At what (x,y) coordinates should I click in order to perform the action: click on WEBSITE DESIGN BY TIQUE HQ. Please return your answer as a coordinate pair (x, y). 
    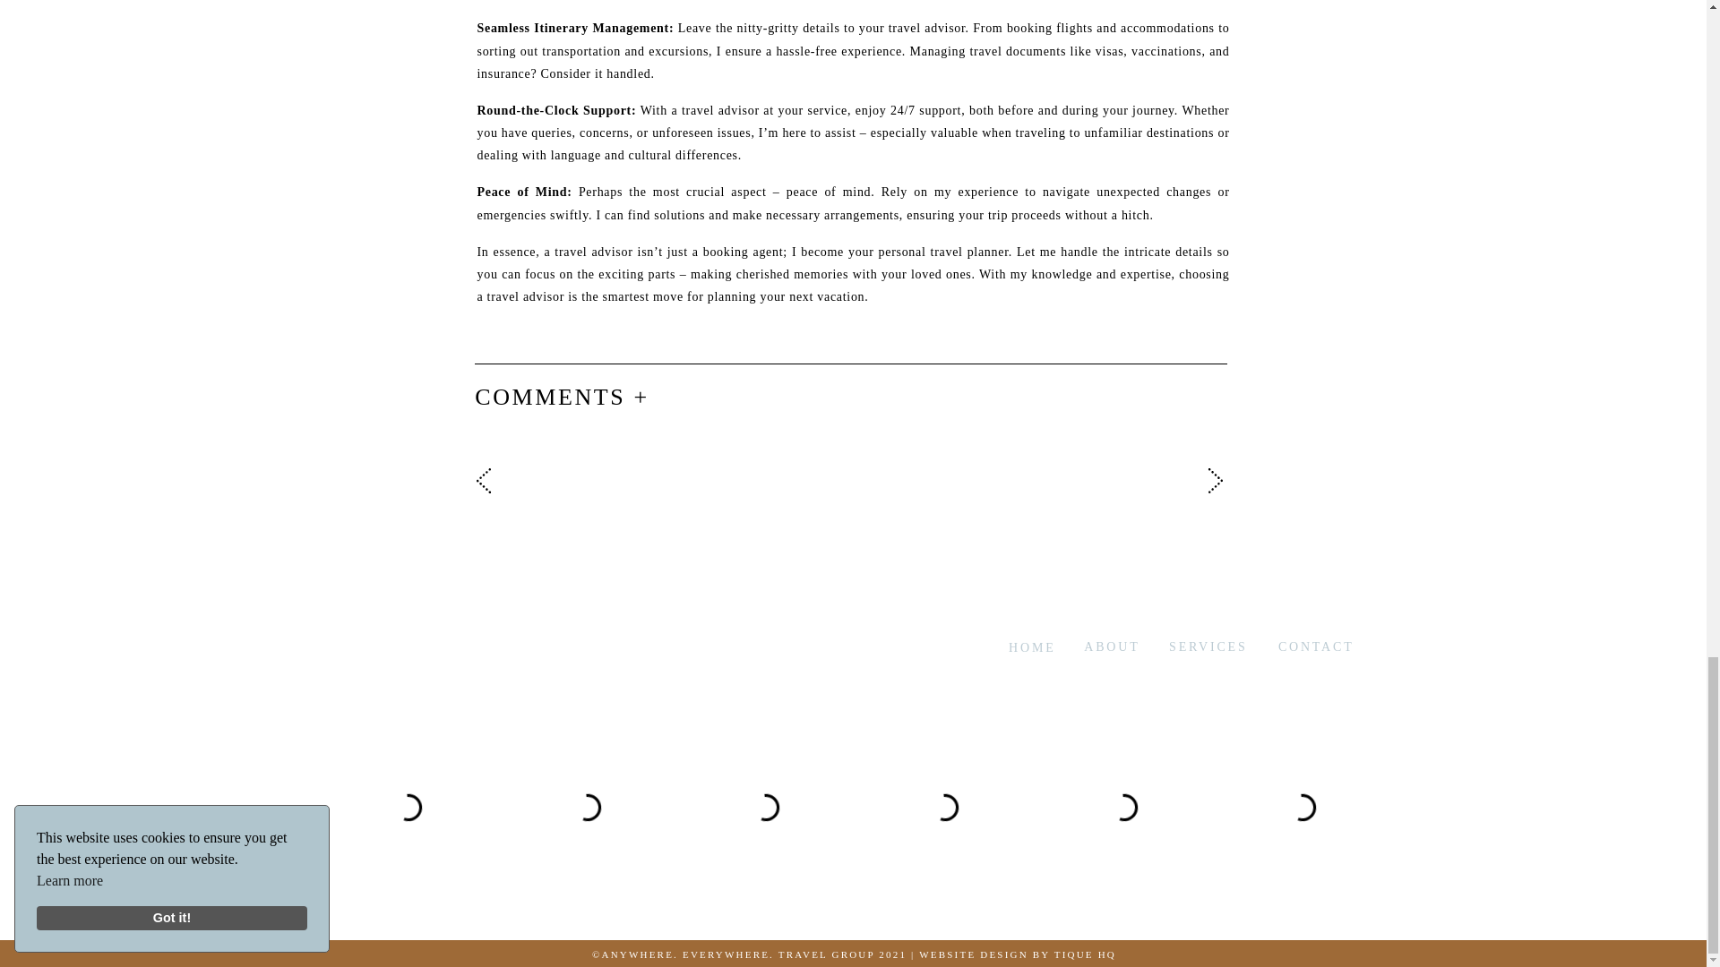
    Looking at the image, I should click on (1018, 954).